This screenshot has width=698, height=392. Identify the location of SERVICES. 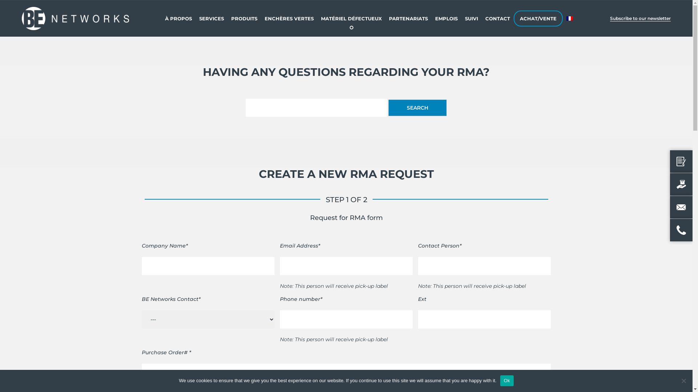
(212, 19).